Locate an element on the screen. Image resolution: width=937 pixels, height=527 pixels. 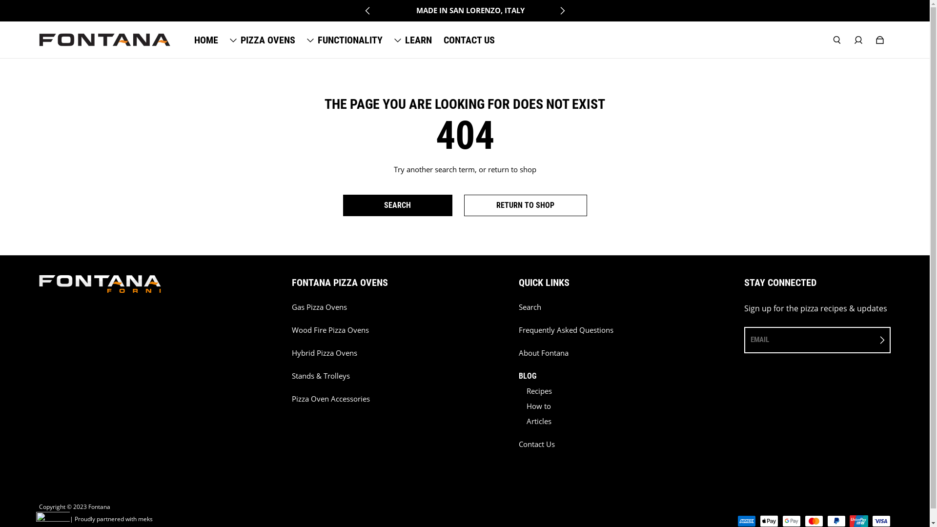
1300 794 839 is located at coordinates (527, 11).